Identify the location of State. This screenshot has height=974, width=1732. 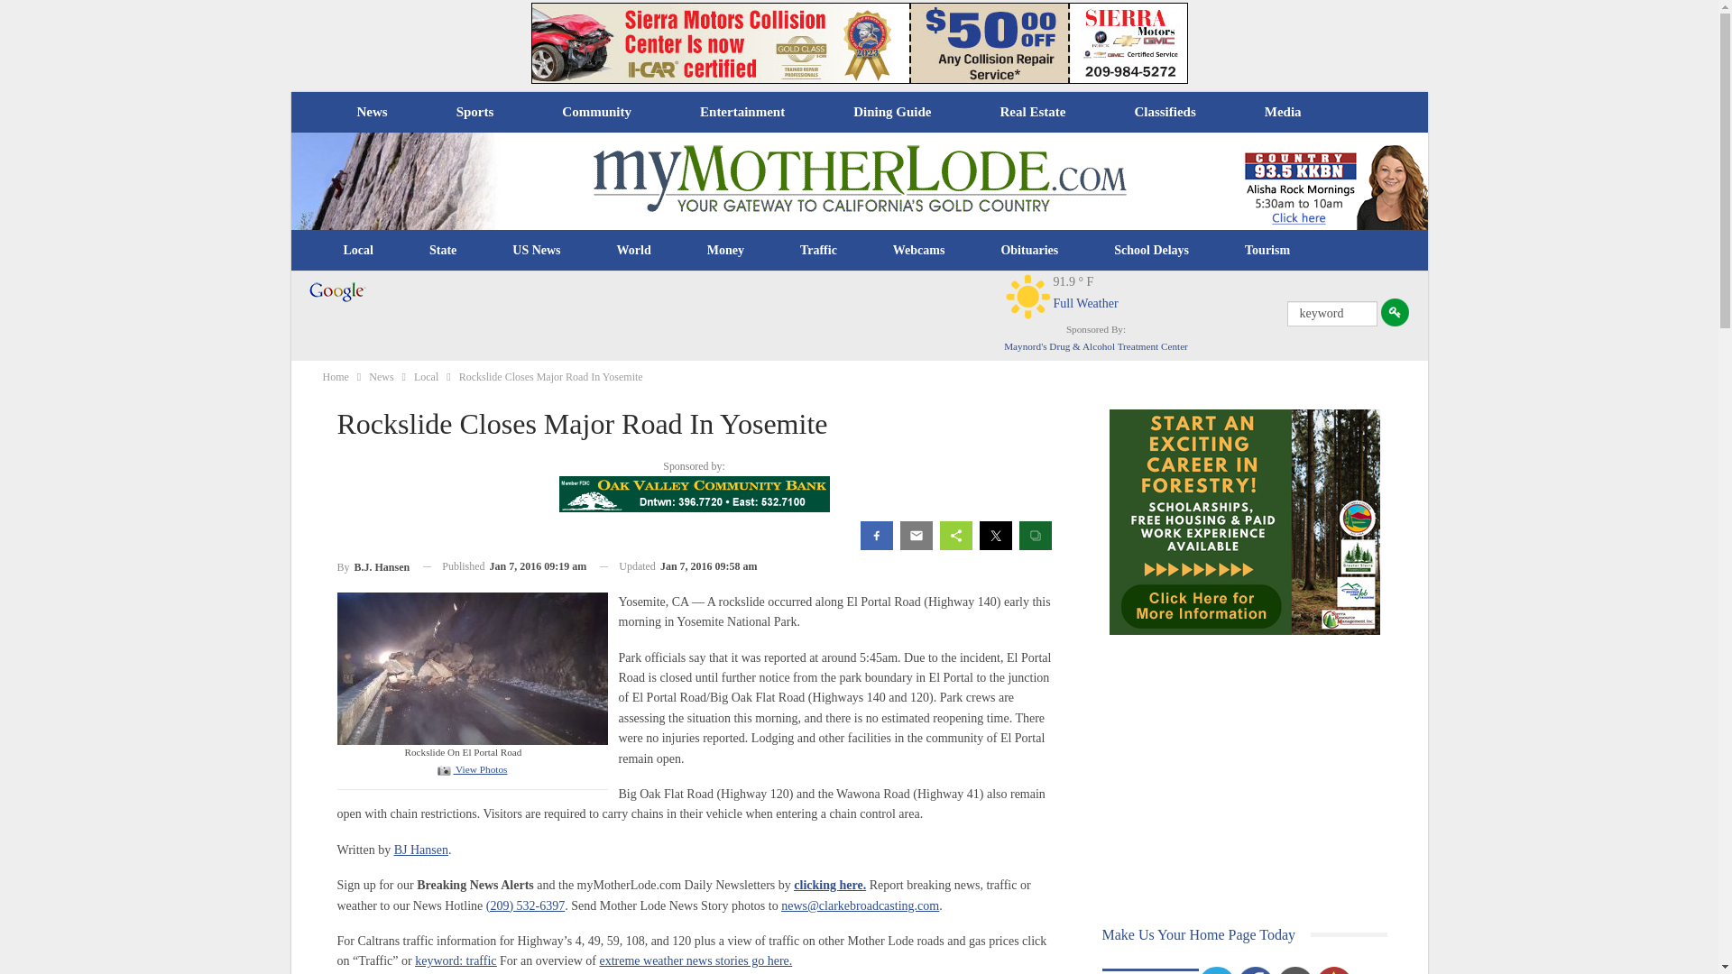
(443, 251).